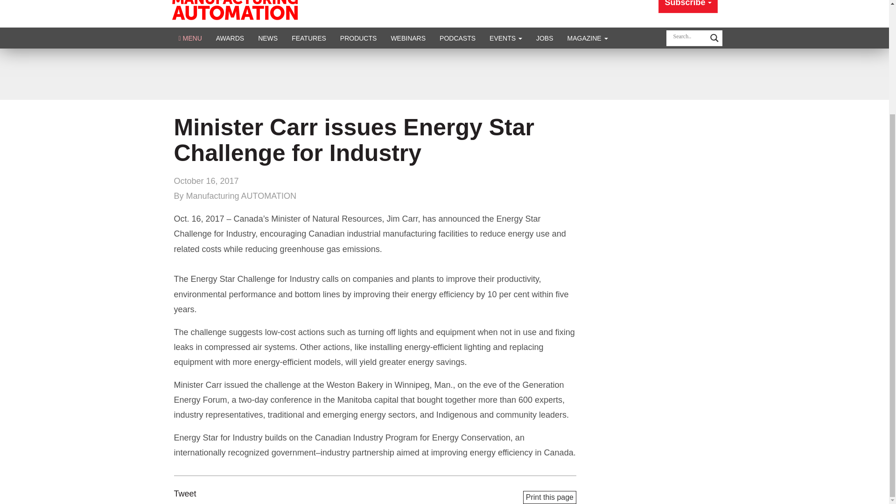 This screenshot has height=504, width=896. Describe the element at coordinates (190, 38) in the screenshot. I see `Click to show site navigation` at that location.